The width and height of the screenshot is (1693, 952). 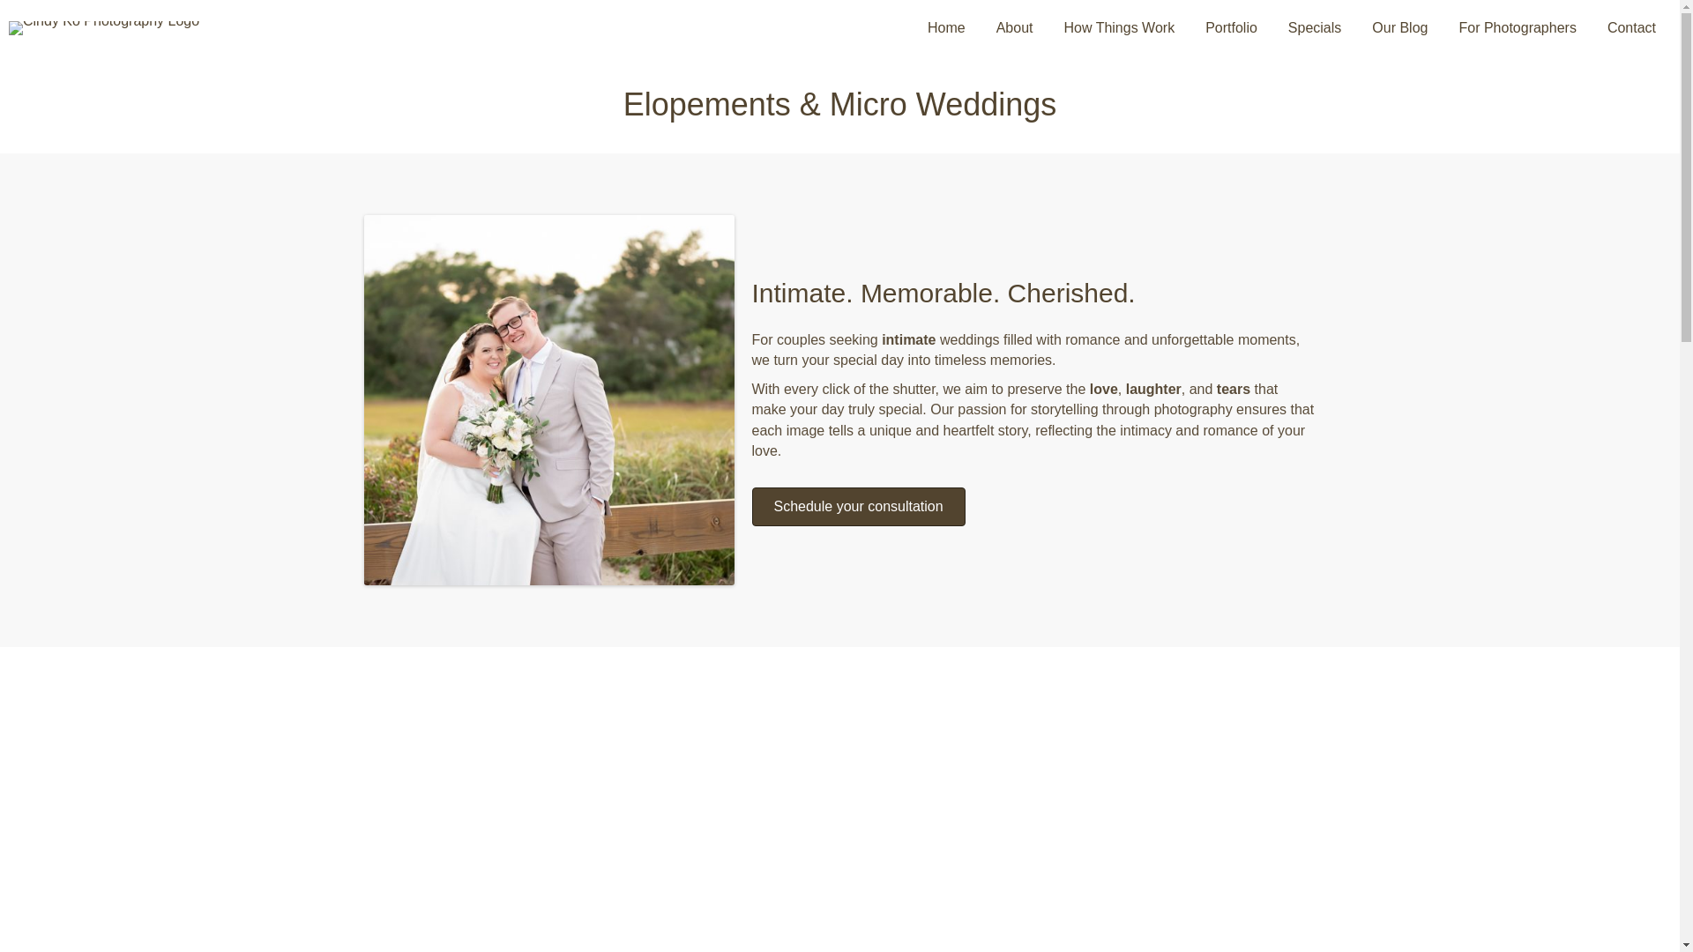 I want to click on wedding-mattapoisett-elopement-photography-17, so click(x=548, y=400).